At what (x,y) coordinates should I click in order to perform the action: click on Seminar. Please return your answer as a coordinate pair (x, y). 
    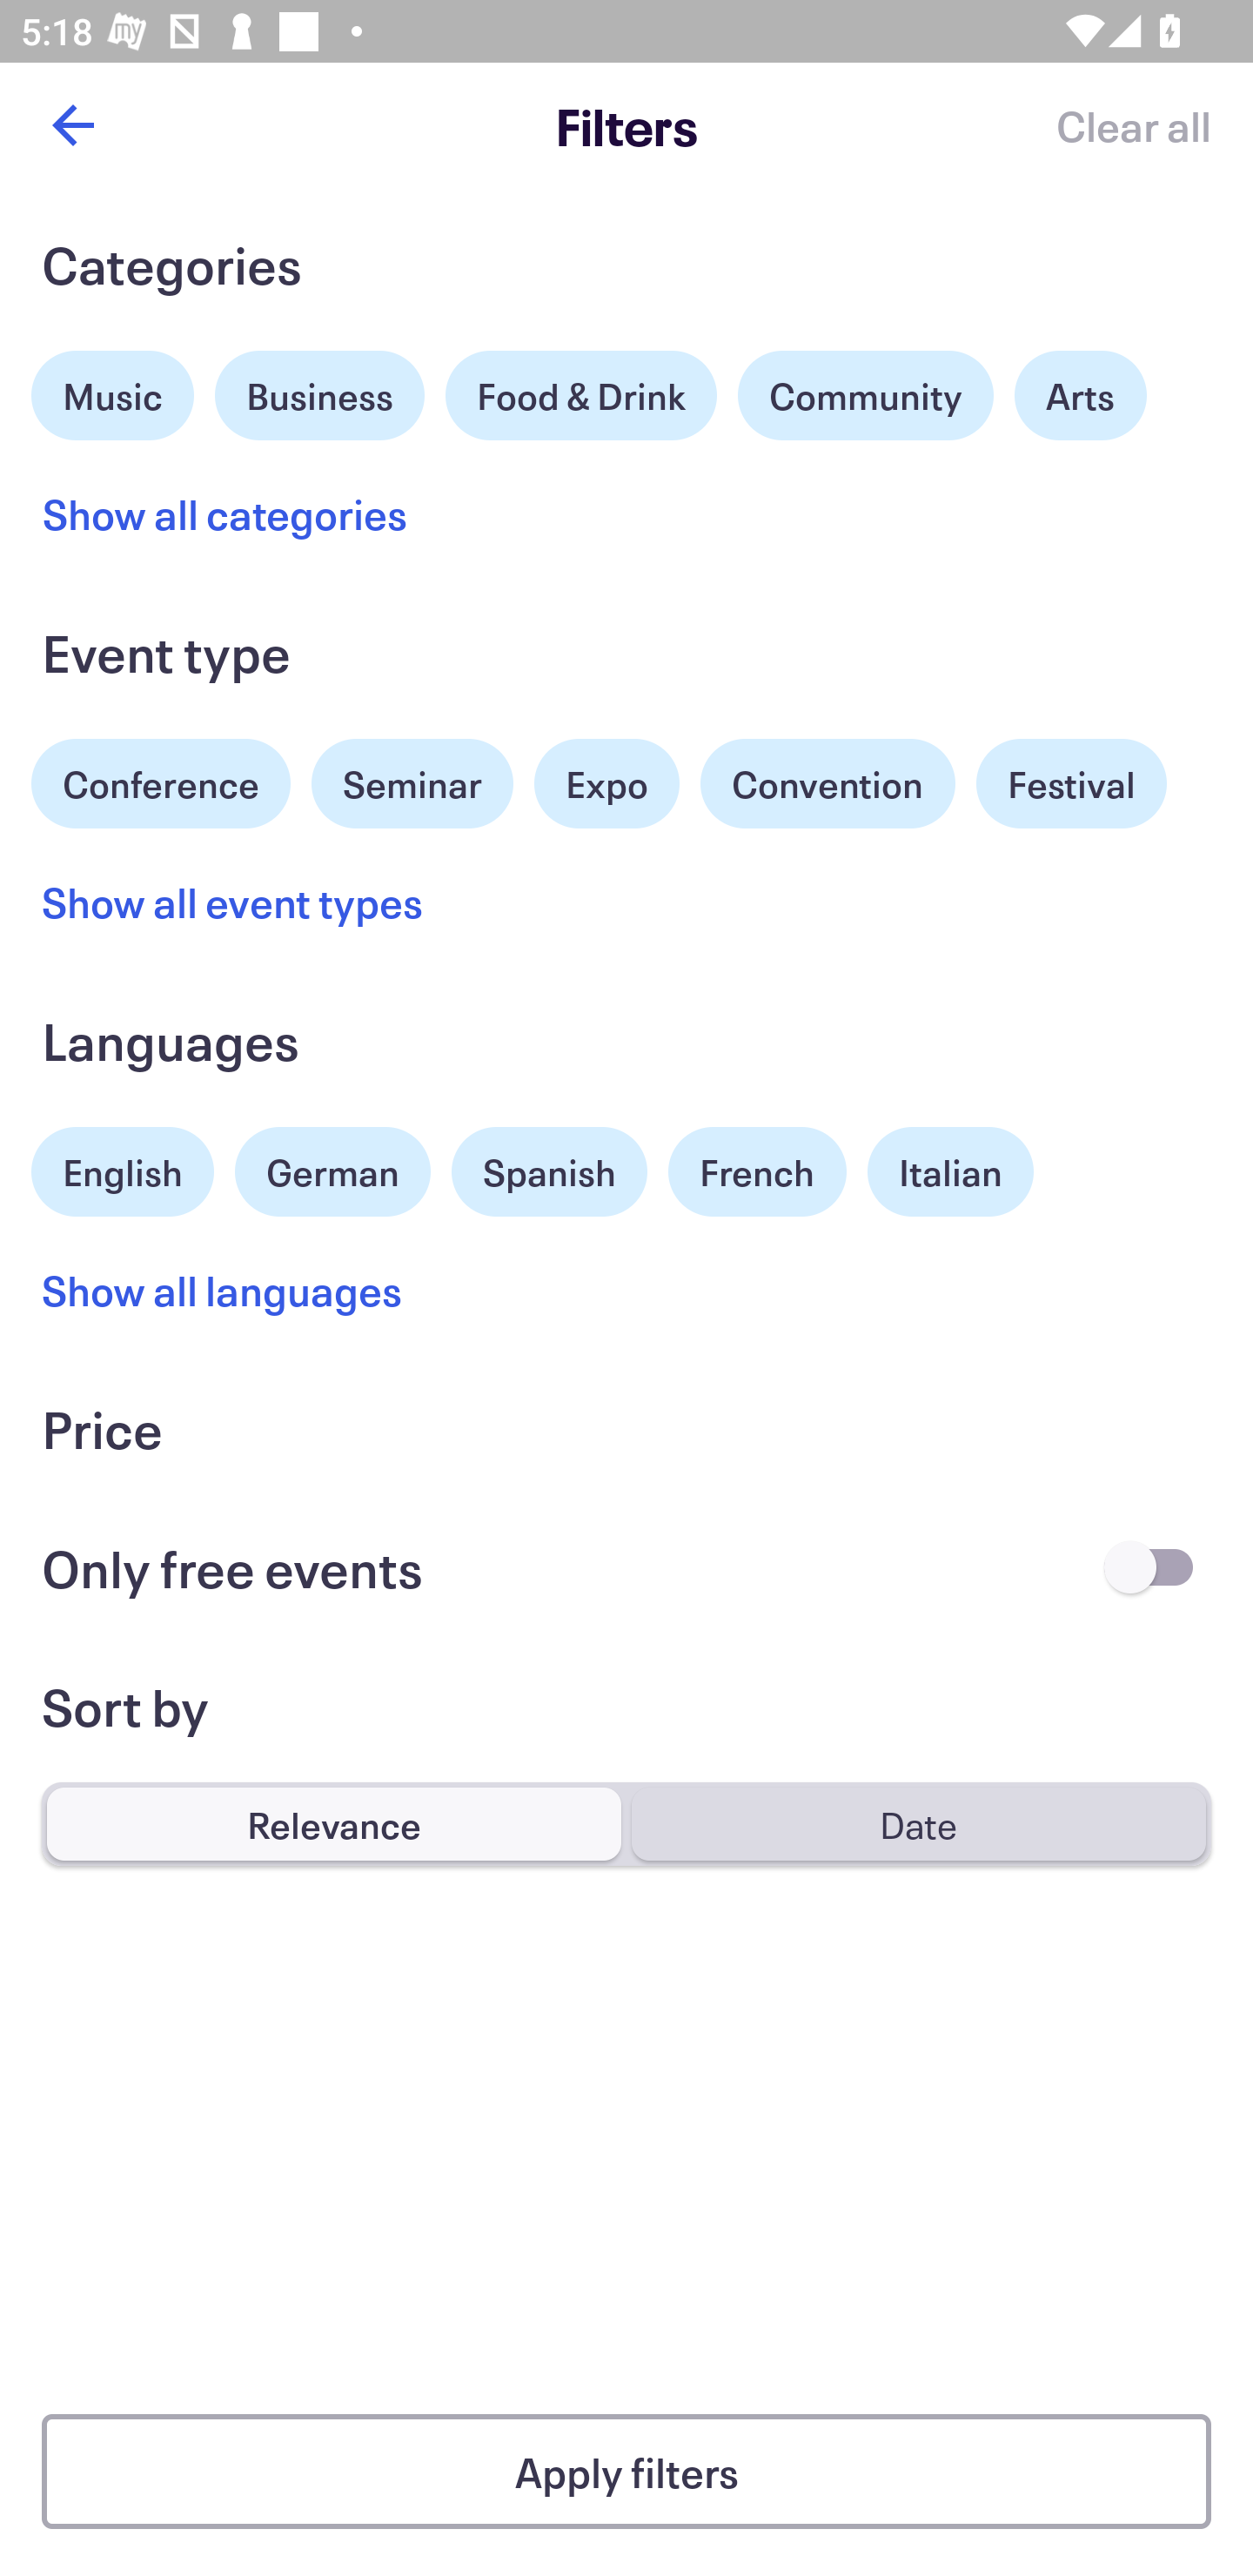
    Looking at the image, I should click on (412, 783).